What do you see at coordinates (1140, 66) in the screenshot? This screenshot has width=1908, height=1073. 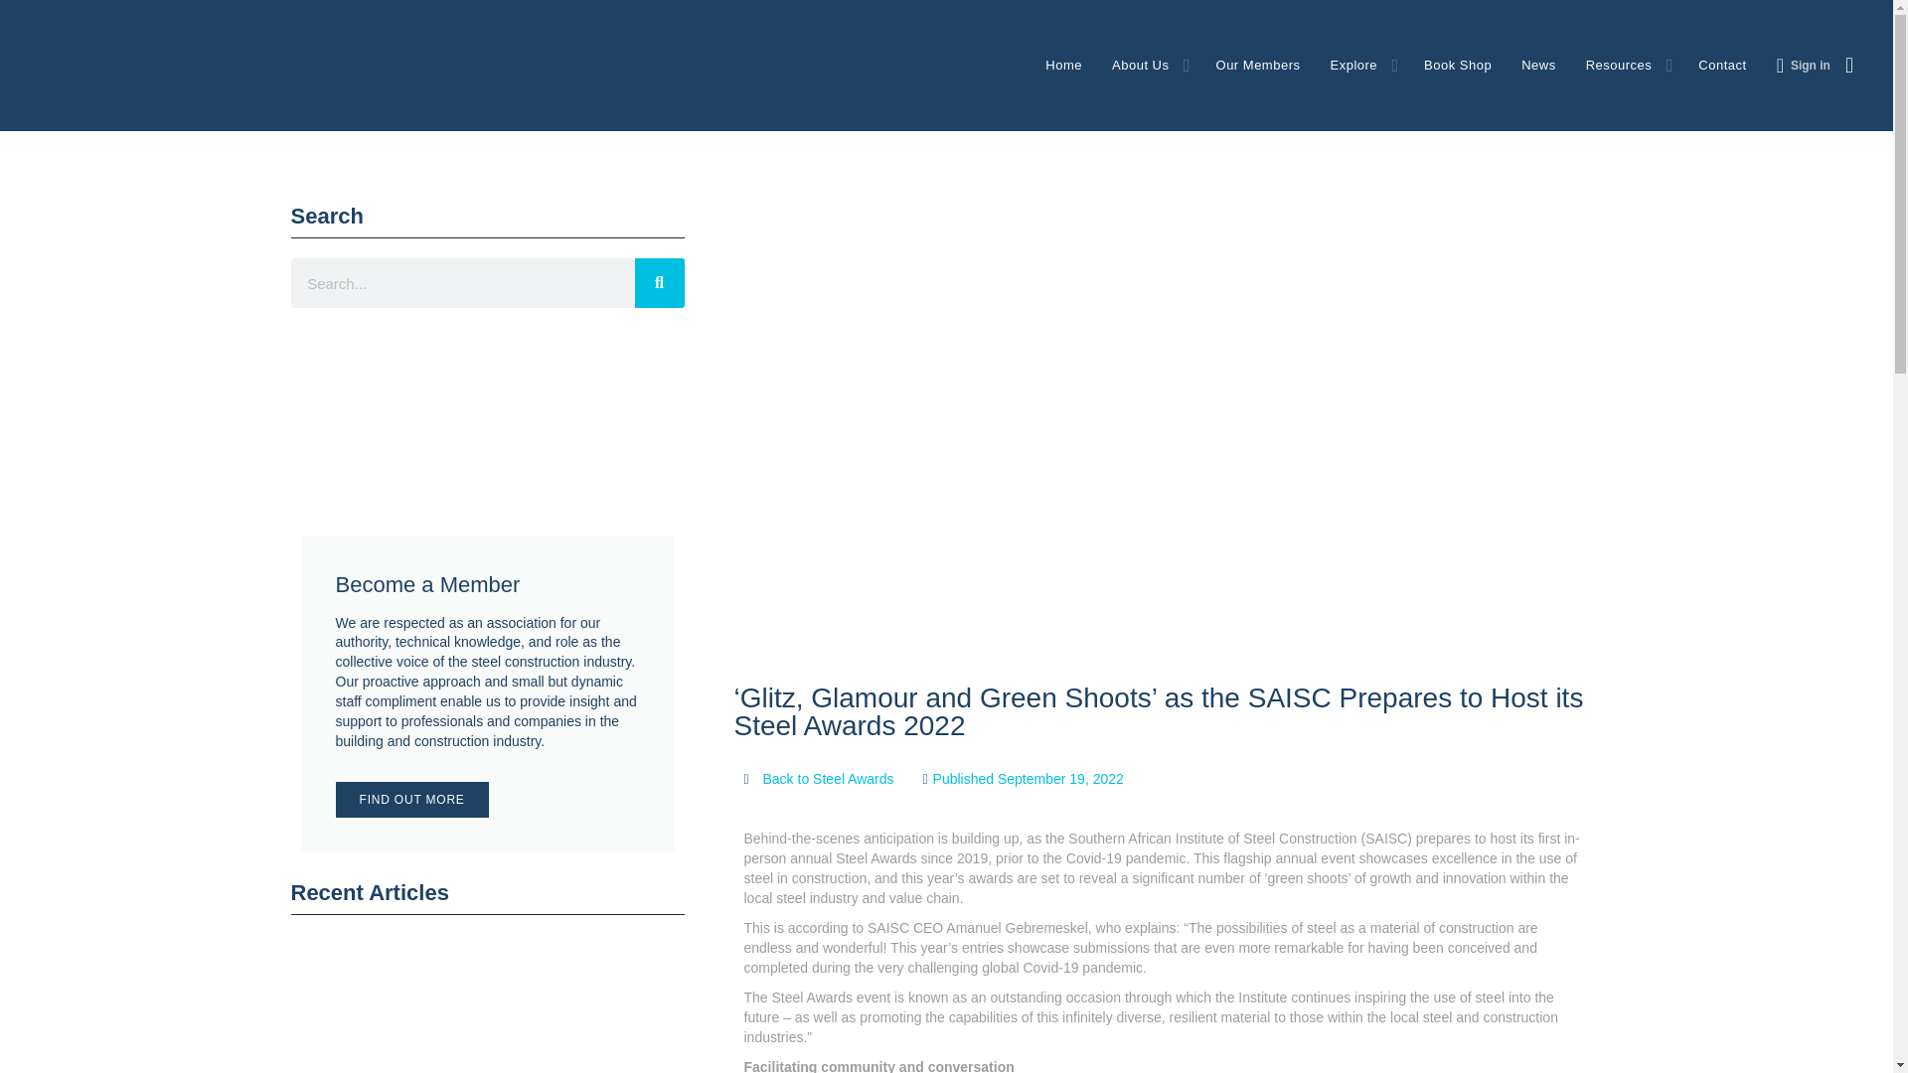 I see `About Us` at bounding box center [1140, 66].